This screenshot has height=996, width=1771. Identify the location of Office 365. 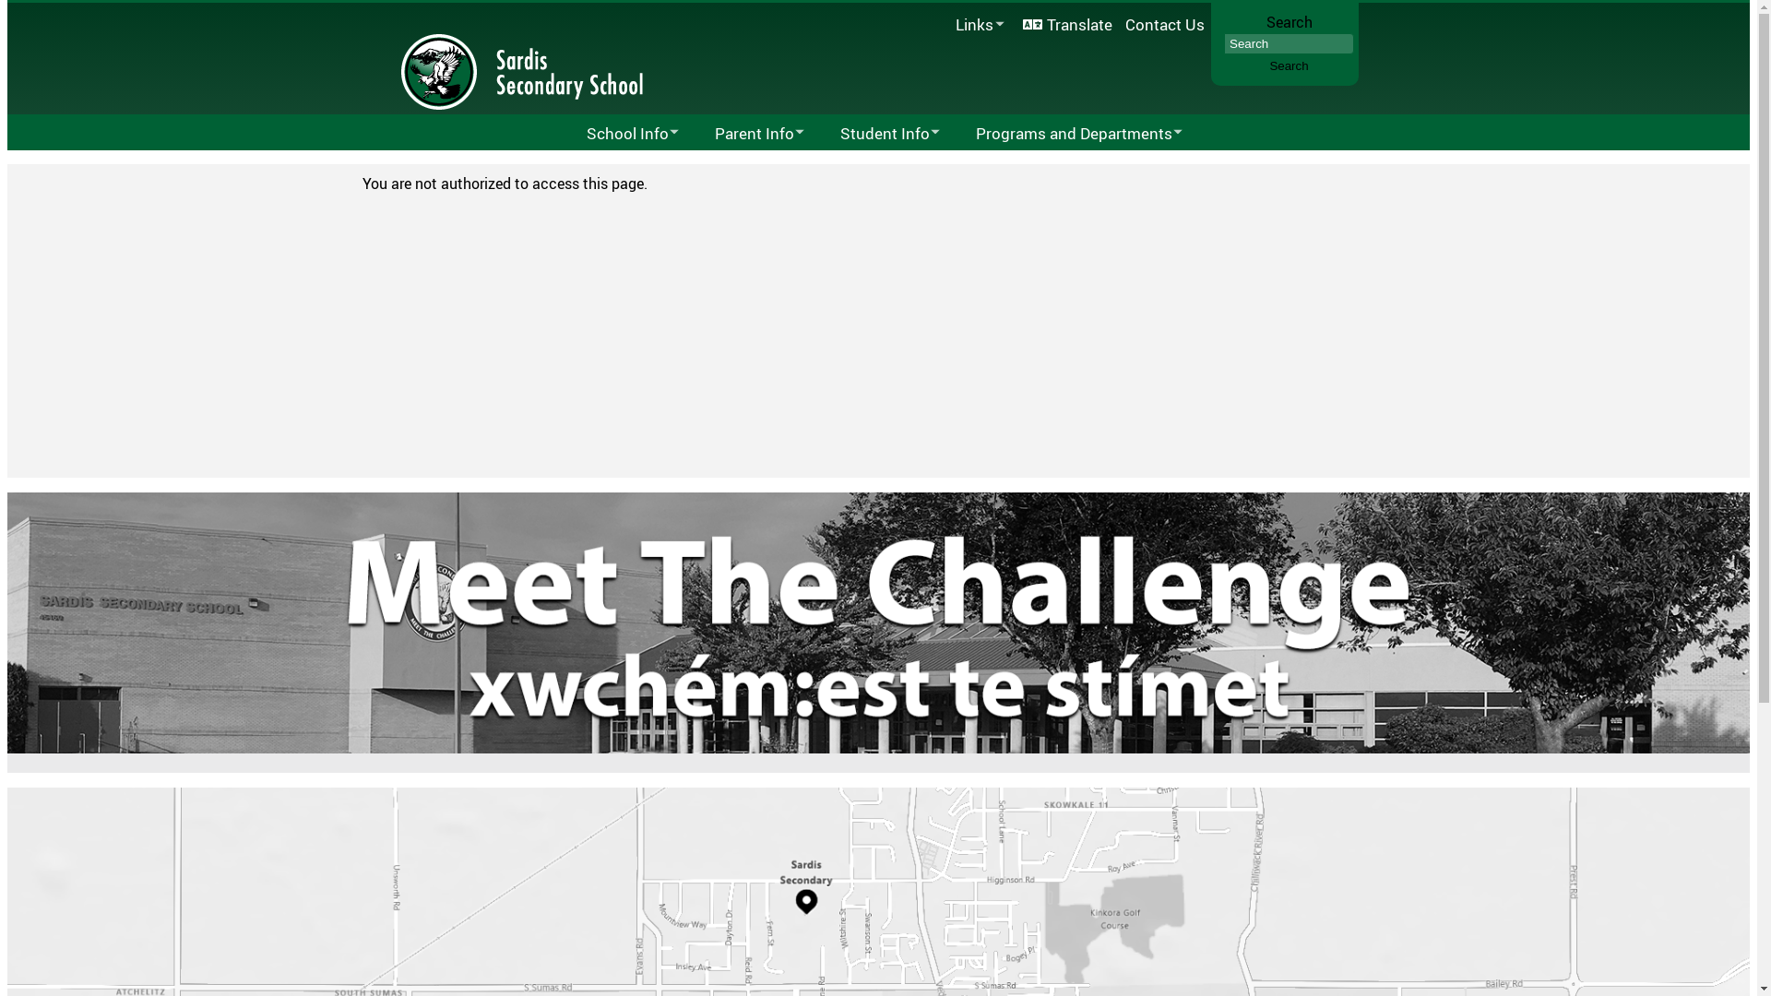
(955, 49).